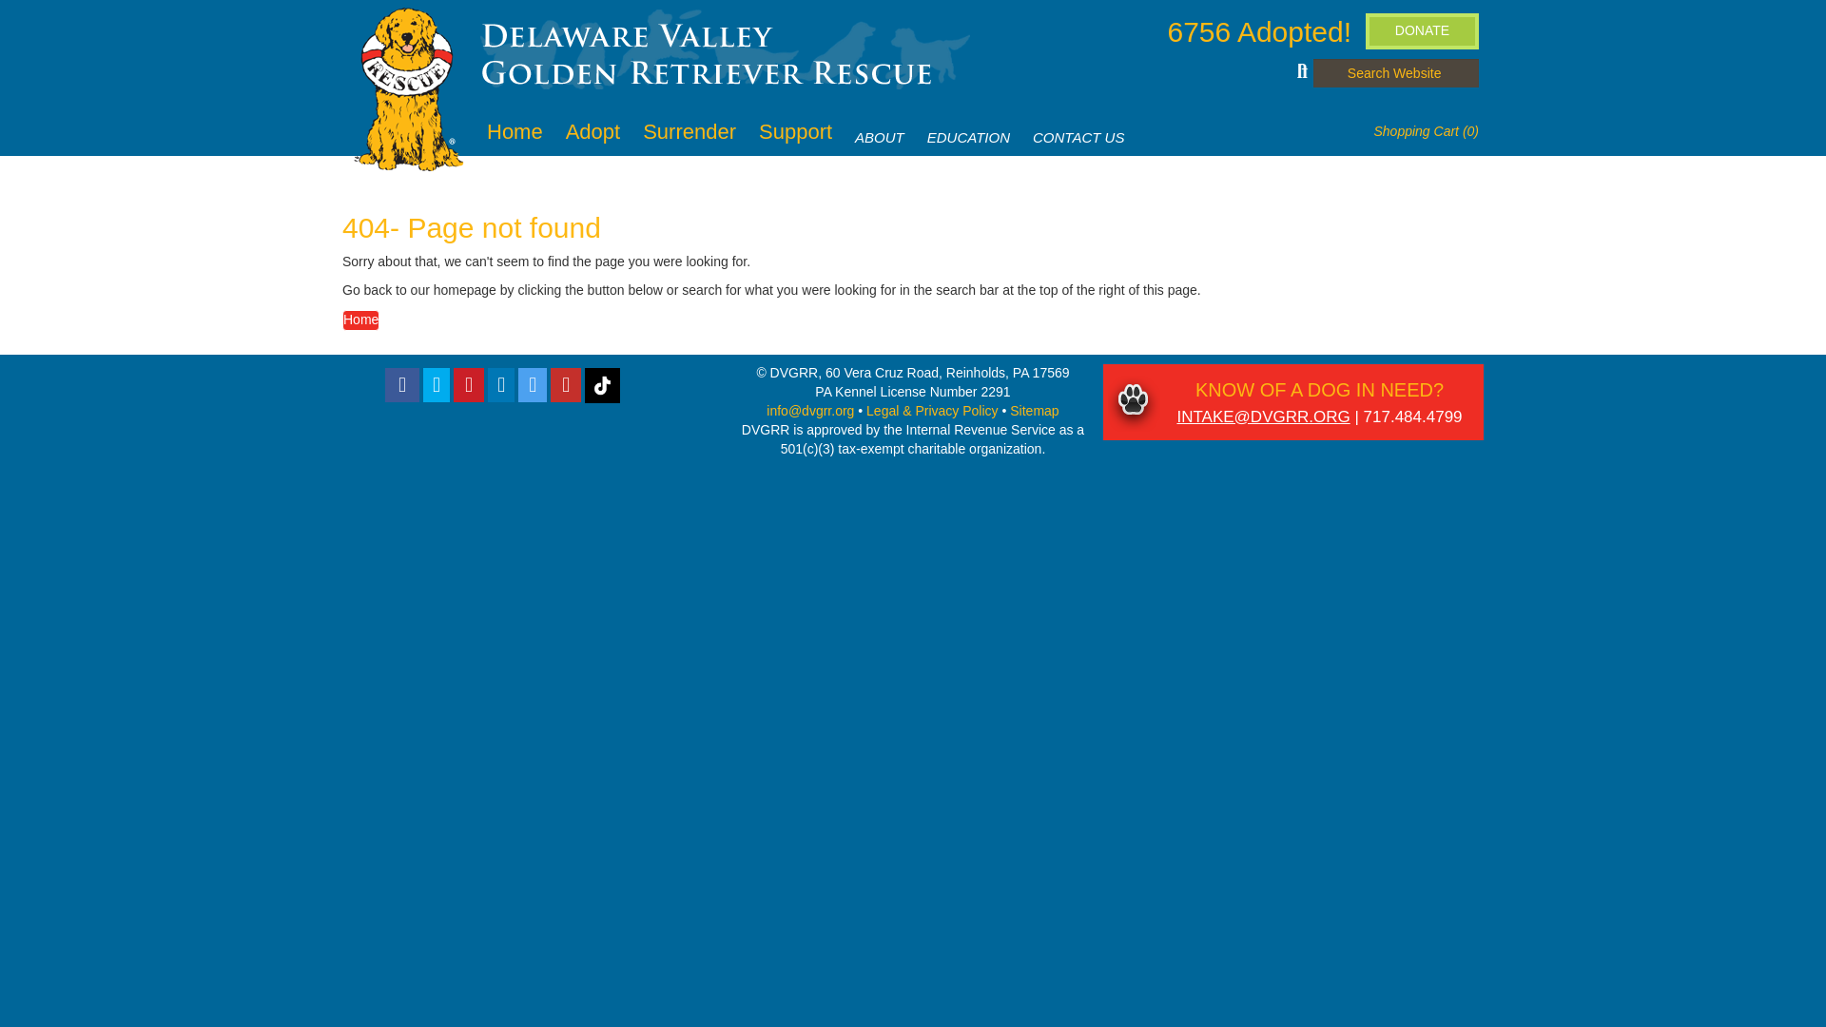 The image size is (1826, 1027). Describe the element at coordinates (1426, 130) in the screenshot. I see `View your shopping cart` at that location.